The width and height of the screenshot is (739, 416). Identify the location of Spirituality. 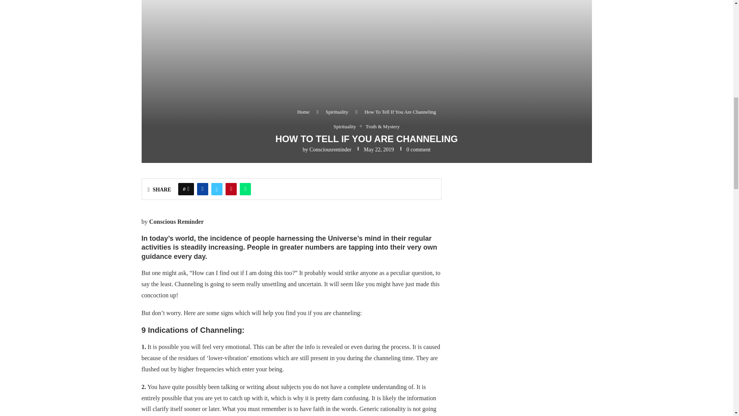
(347, 126).